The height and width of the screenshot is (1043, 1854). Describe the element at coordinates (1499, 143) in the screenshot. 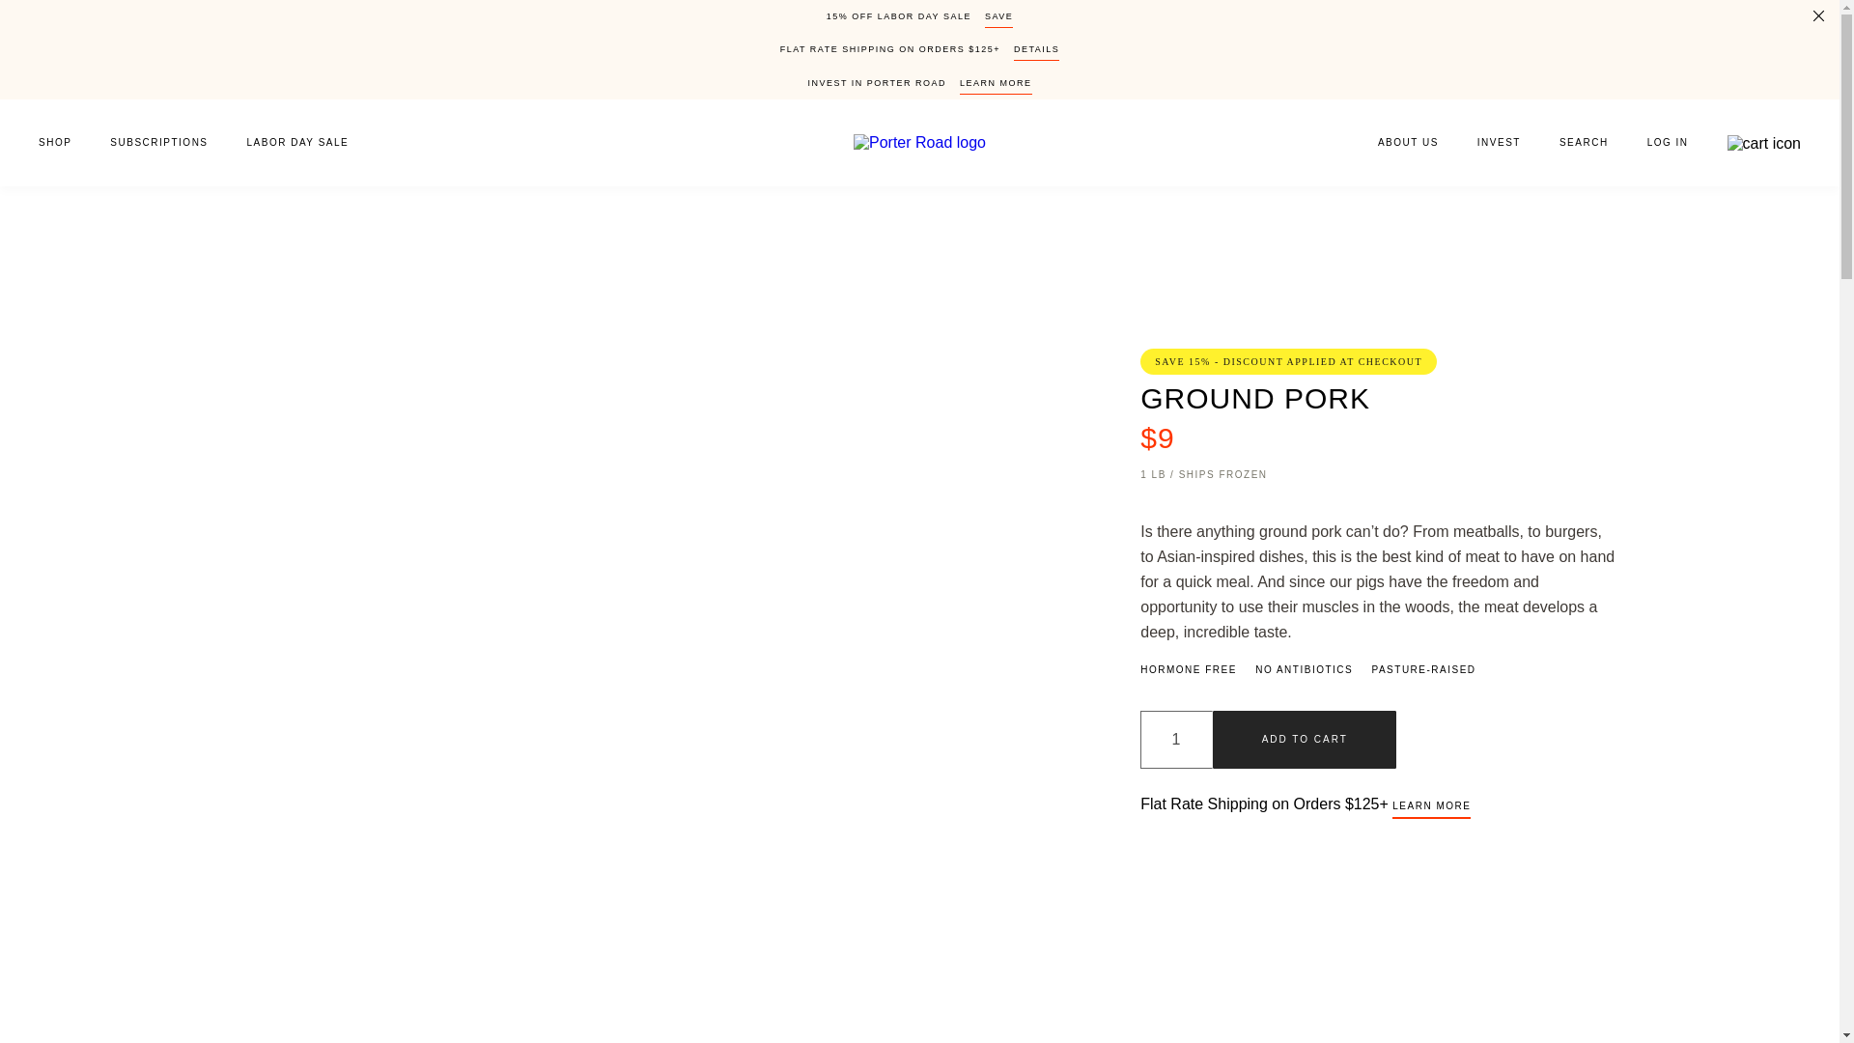

I see `INVEST` at that location.